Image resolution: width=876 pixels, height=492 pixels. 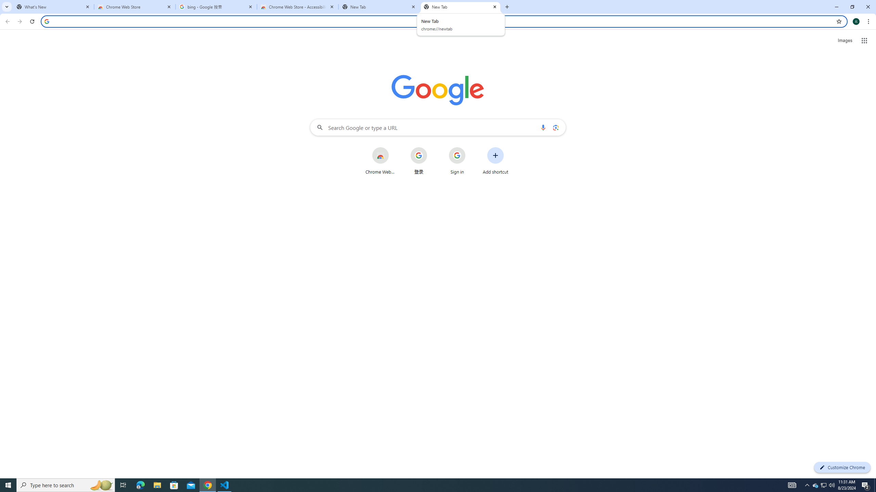 I want to click on Address and search bar, so click(x=443, y=21).